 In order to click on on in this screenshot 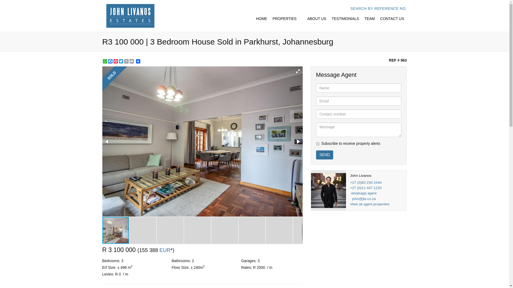, I will do `click(317, 144)`.